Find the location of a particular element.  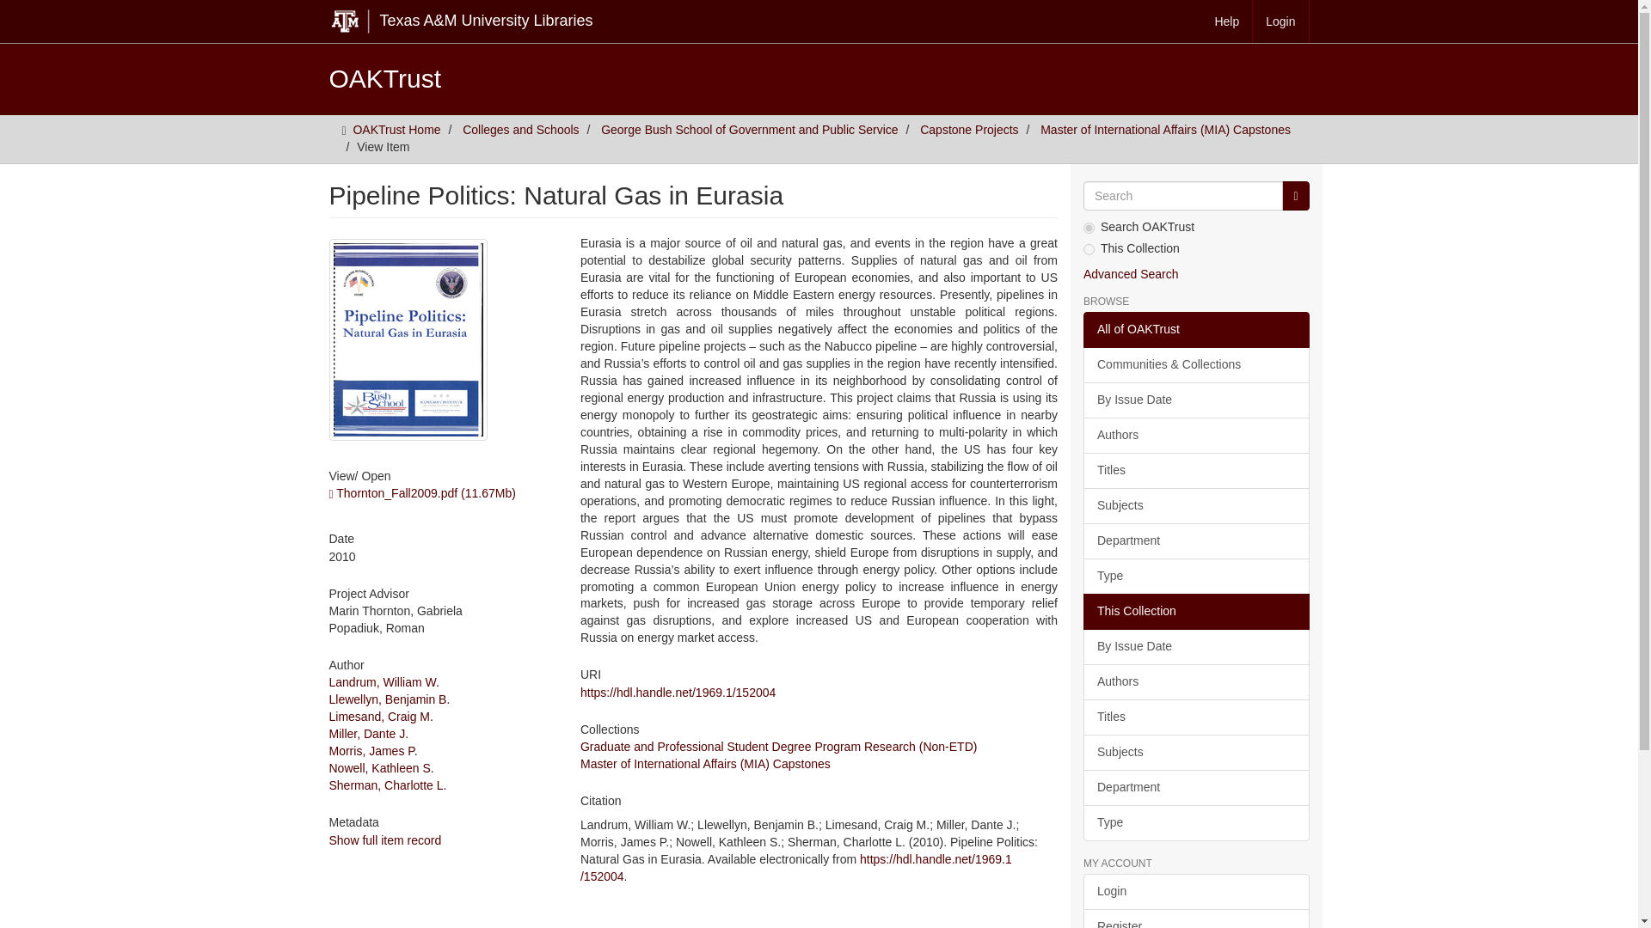

Capstone Projects is located at coordinates (968, 129).